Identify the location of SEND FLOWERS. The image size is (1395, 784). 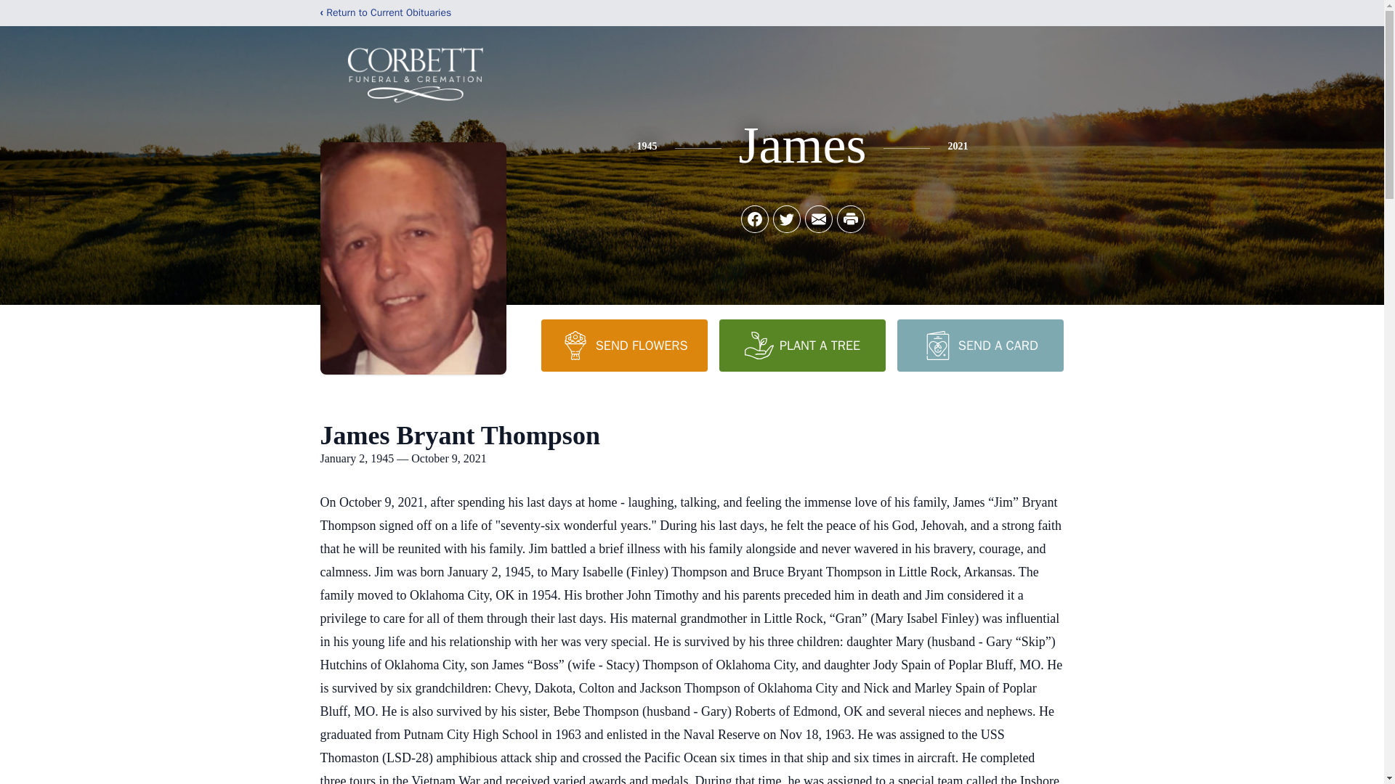
(623, 345).